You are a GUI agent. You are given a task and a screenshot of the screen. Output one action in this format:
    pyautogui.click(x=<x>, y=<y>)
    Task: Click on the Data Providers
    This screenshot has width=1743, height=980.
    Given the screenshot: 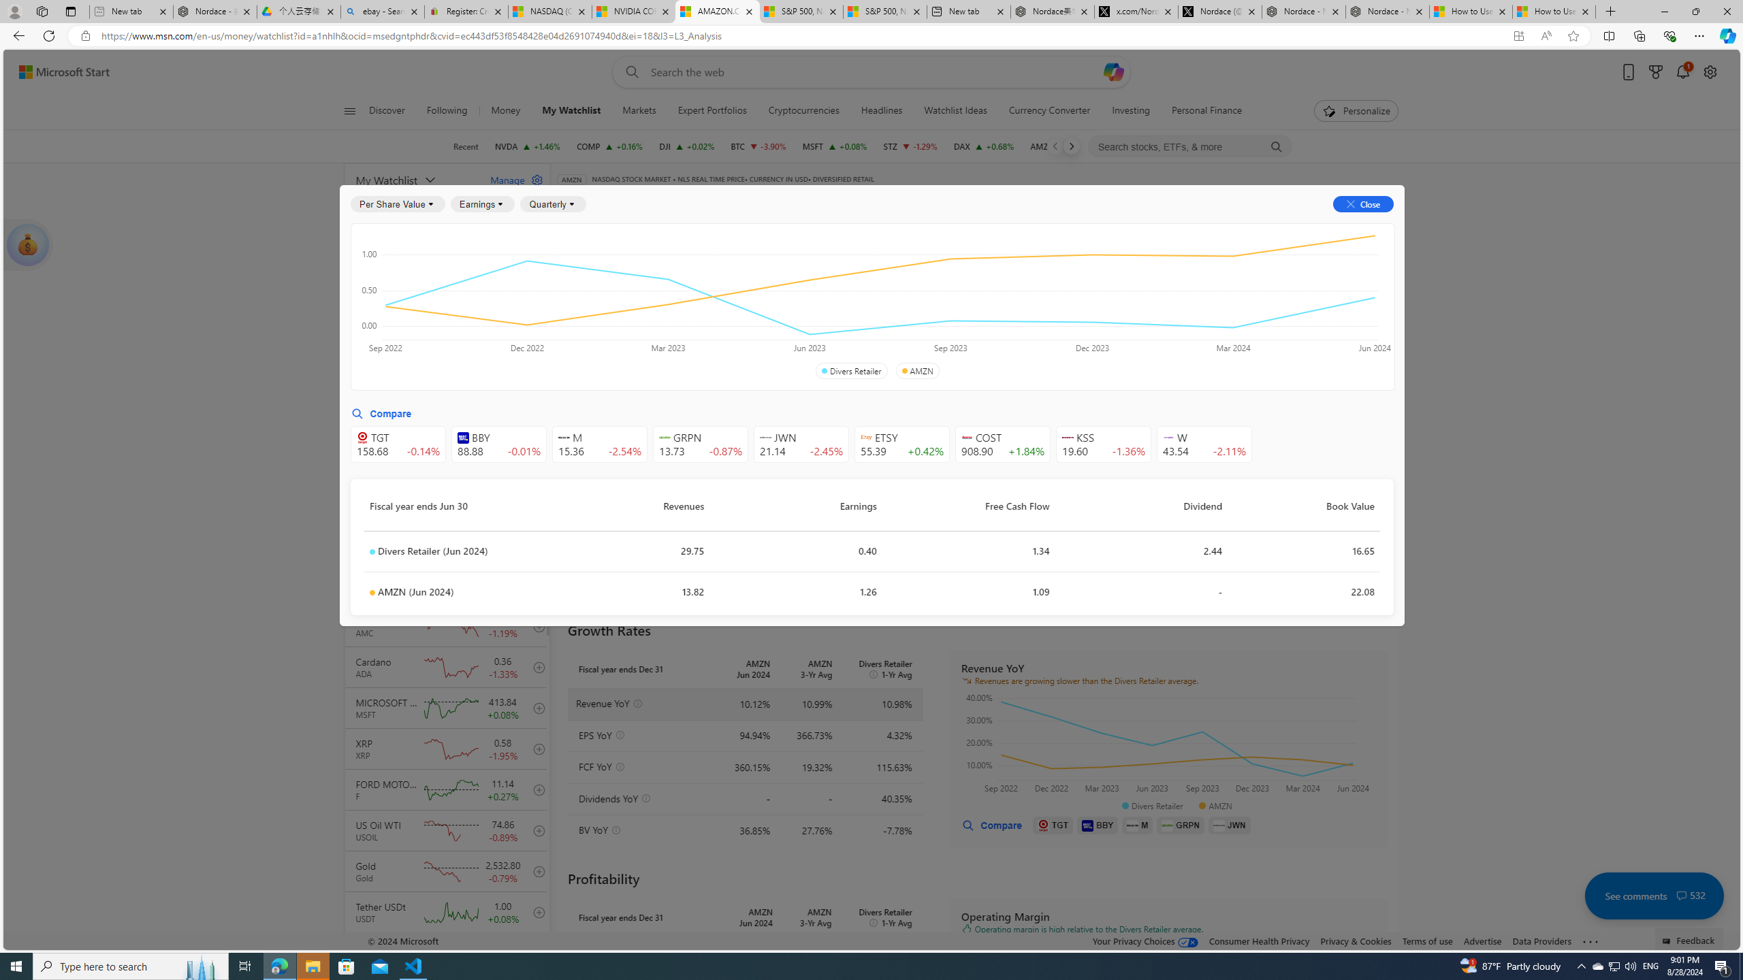 What is the action you would take?
    pyautogui.click(x=1543, y=941)
    